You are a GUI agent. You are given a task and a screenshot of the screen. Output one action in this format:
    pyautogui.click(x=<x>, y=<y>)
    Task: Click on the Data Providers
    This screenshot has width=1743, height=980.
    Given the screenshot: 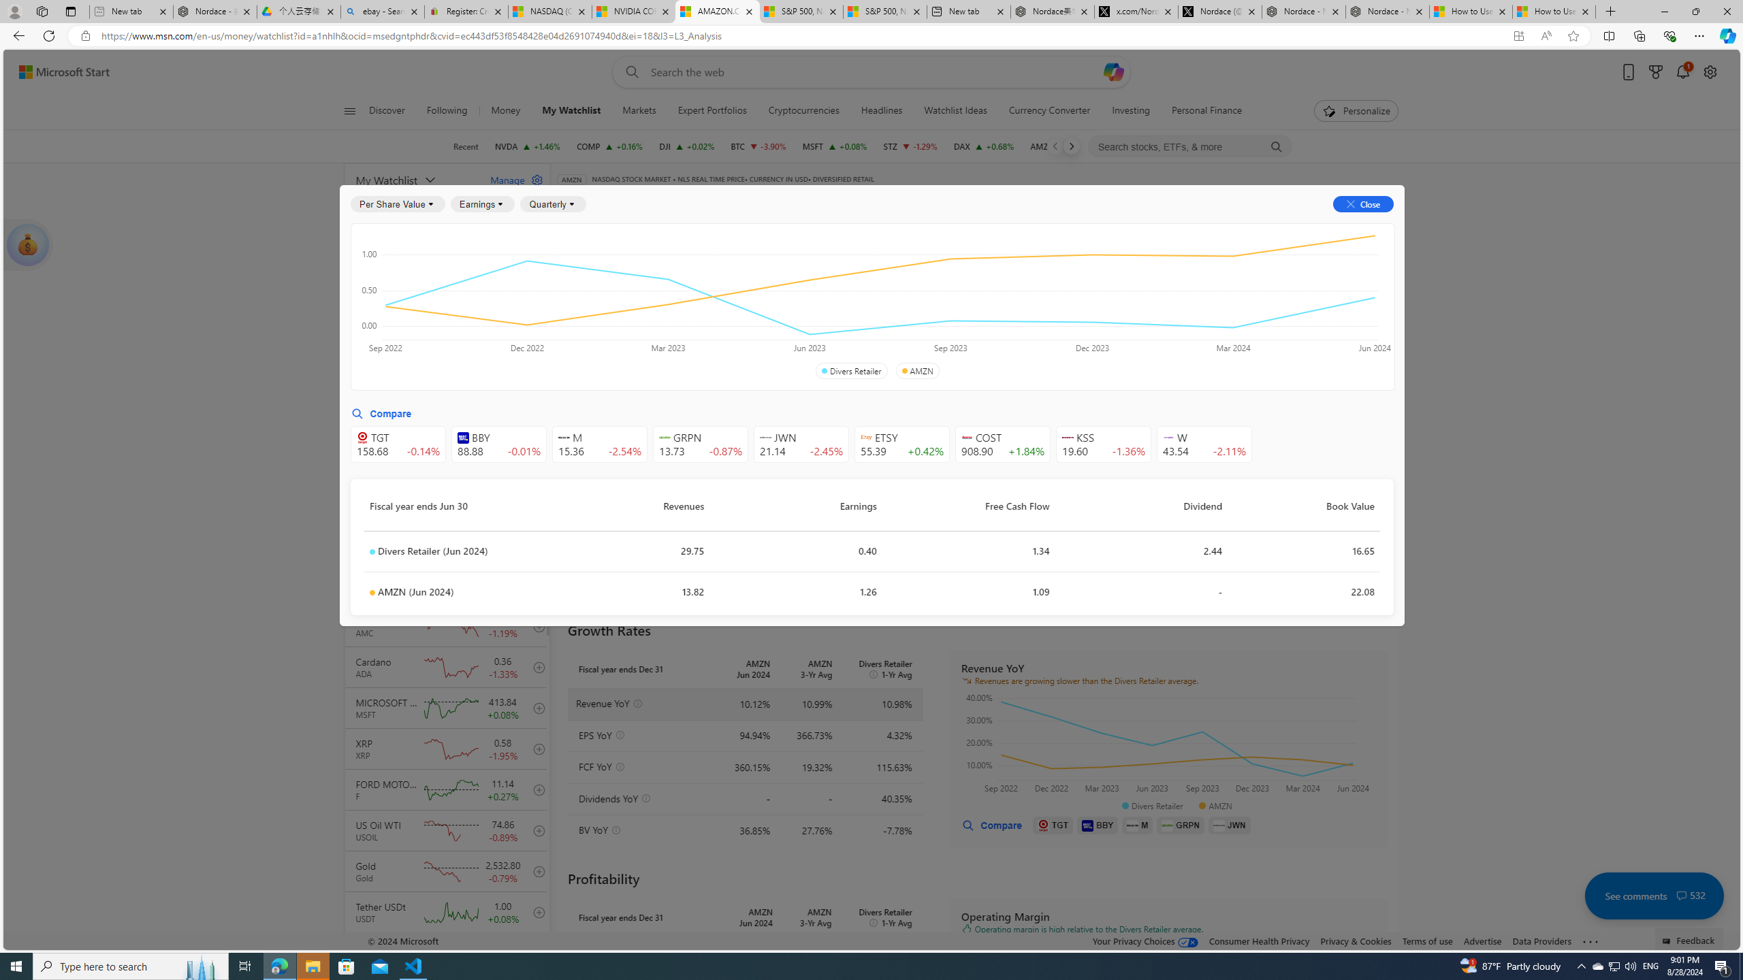 What is the action you would take?
    pyautogui.click(x=1543, y=941)
    